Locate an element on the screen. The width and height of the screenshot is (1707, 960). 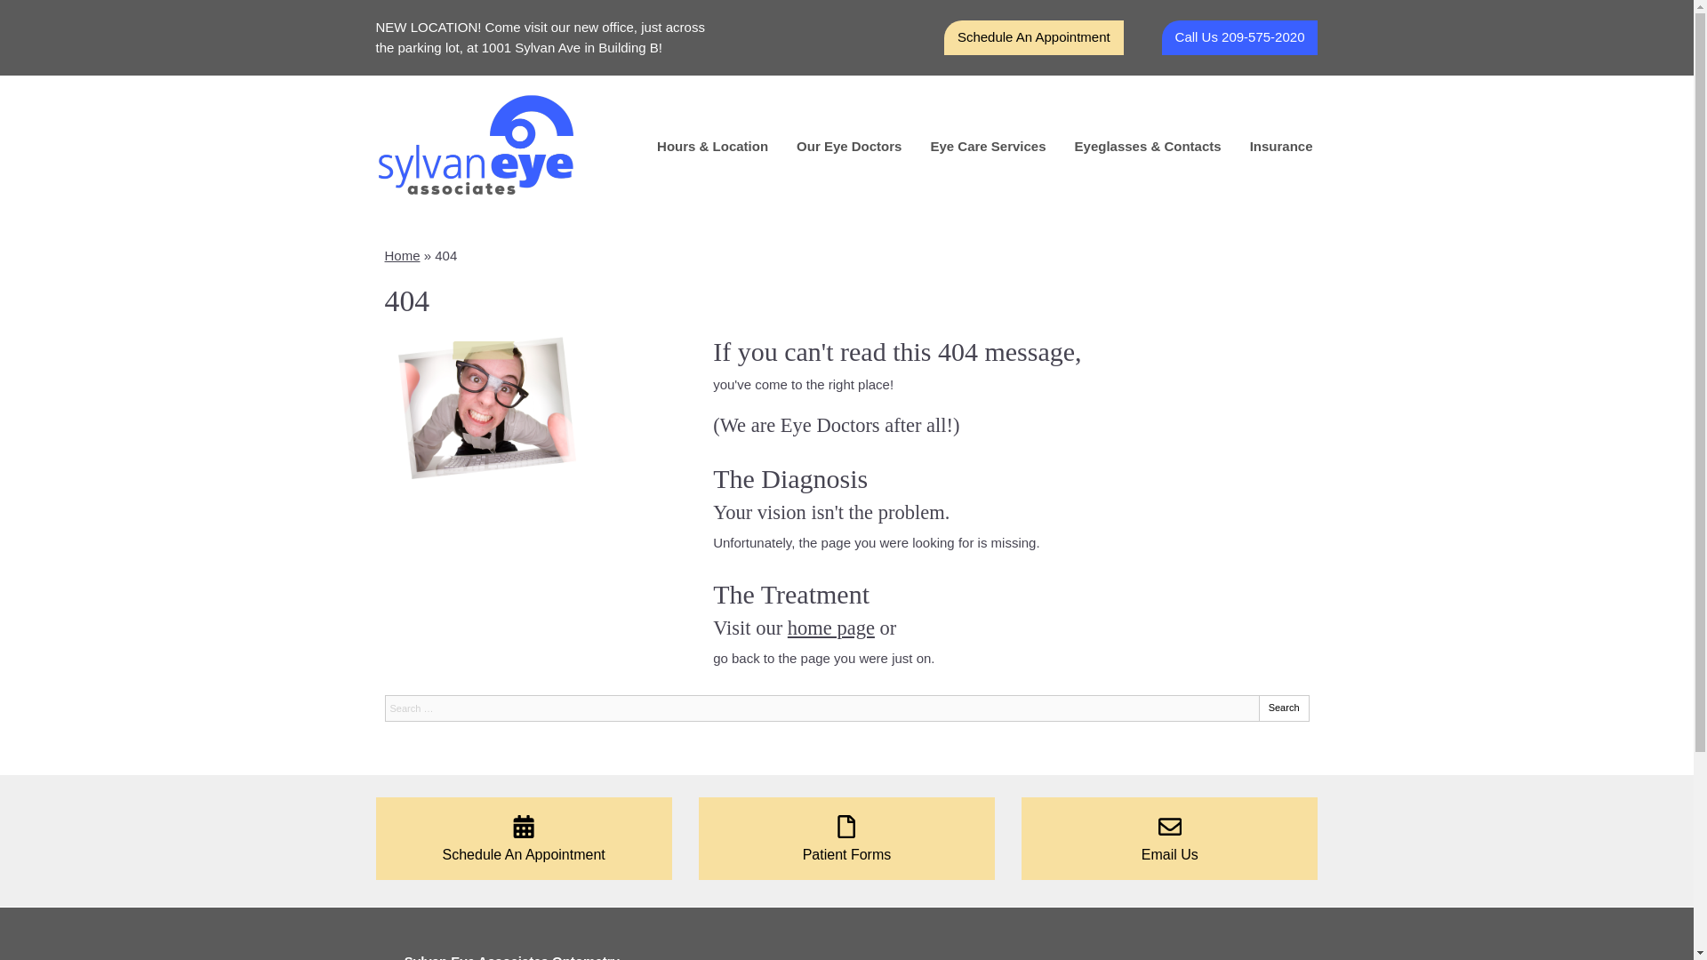
Call Us 209-575-2020 is located at coordinates (1239, 37).